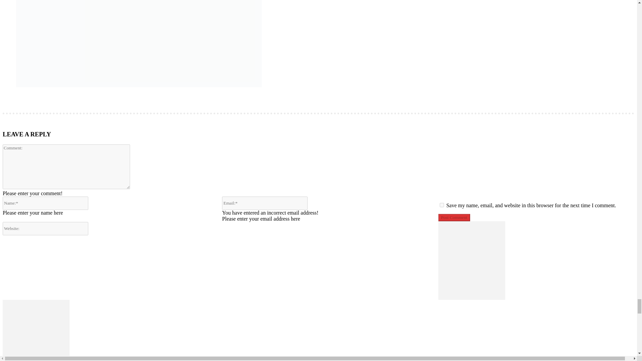 Image resolution: width=642 pixels, height=361 pixels. I want to click on Post Comment, so click(454, 218).